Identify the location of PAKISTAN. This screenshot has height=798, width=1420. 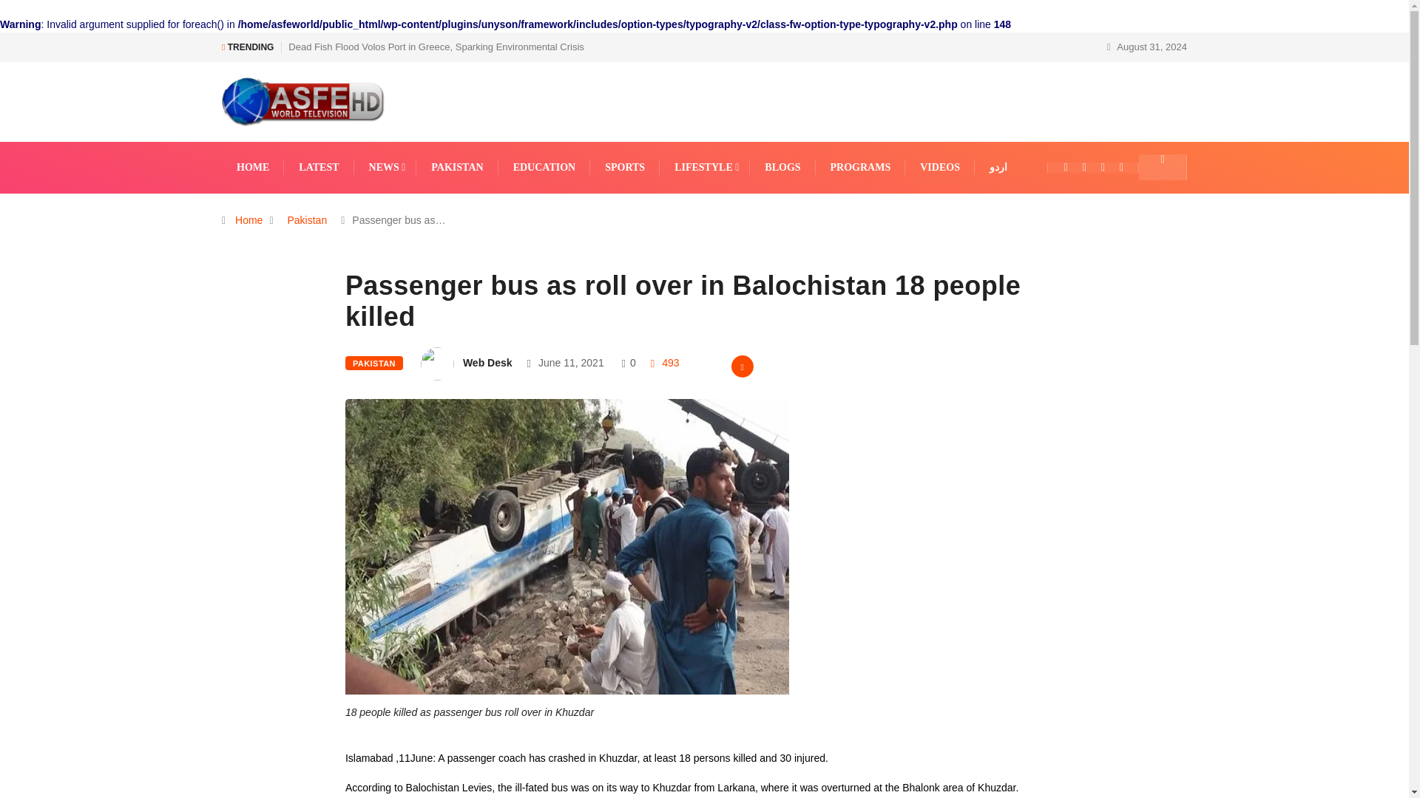
(374, 363).